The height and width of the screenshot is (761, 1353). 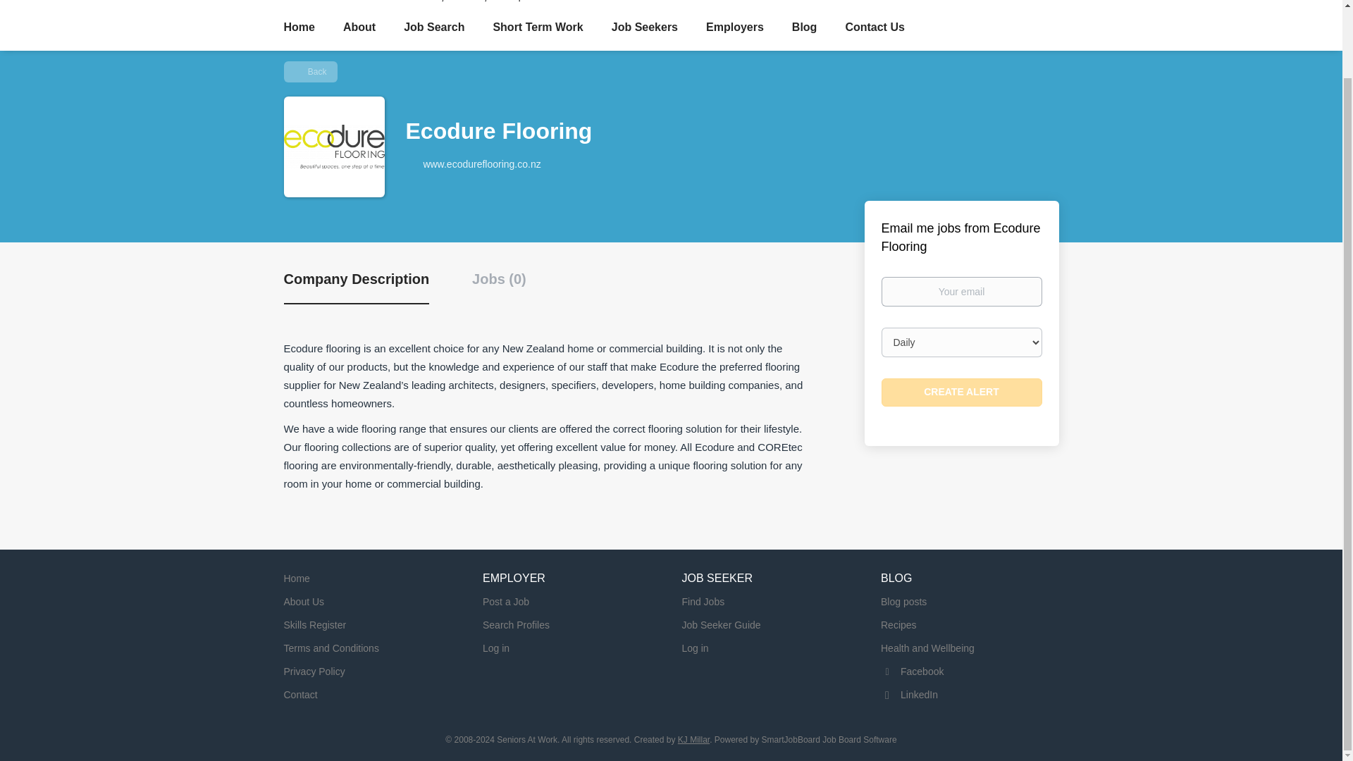 What do you see at coordinates (296, 579) in the screenshot?
I see `Home` at bounding box center [296, 579].